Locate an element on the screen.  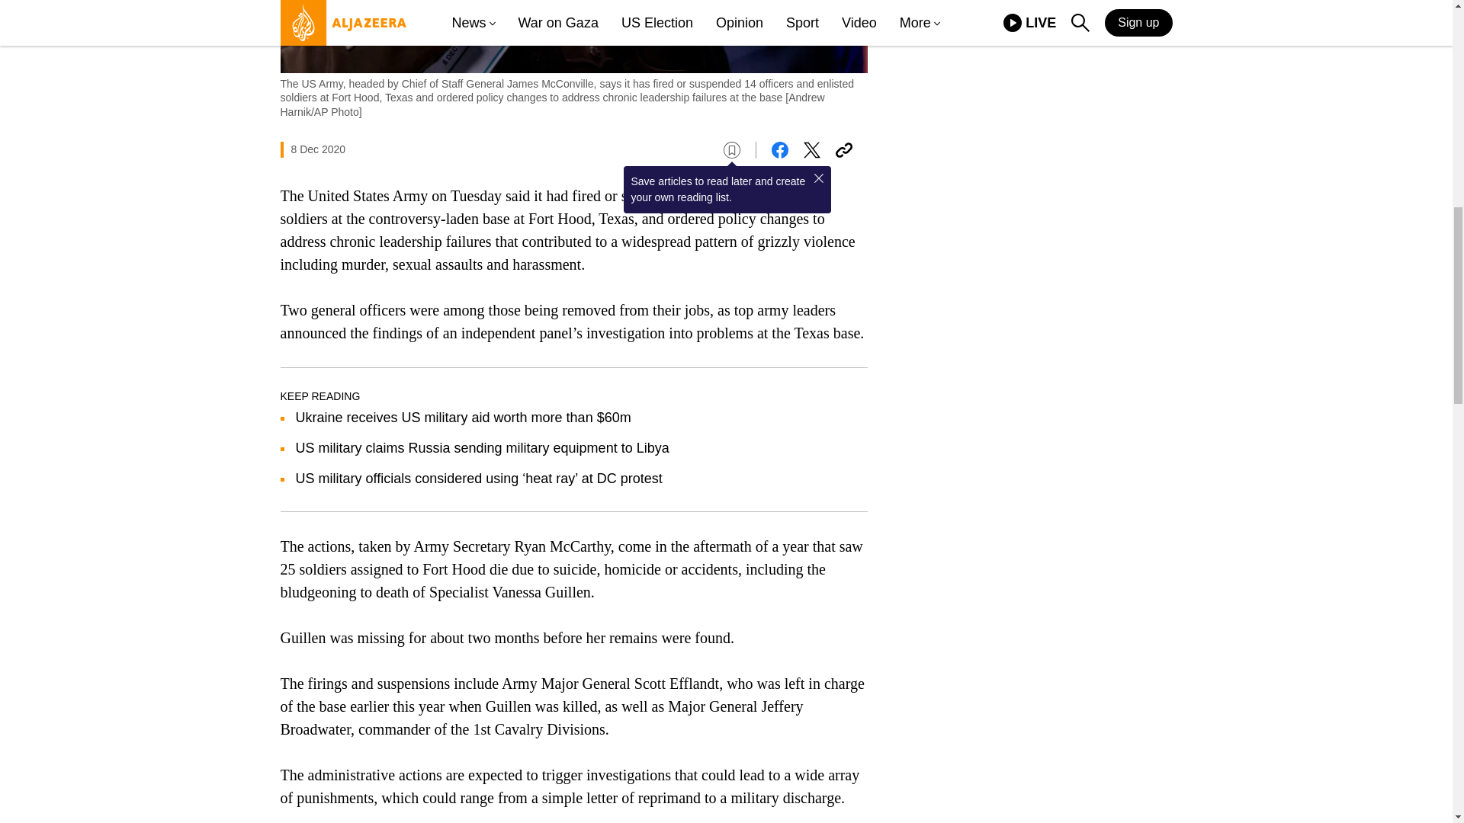
facebook is located at coordinates (779, 149).